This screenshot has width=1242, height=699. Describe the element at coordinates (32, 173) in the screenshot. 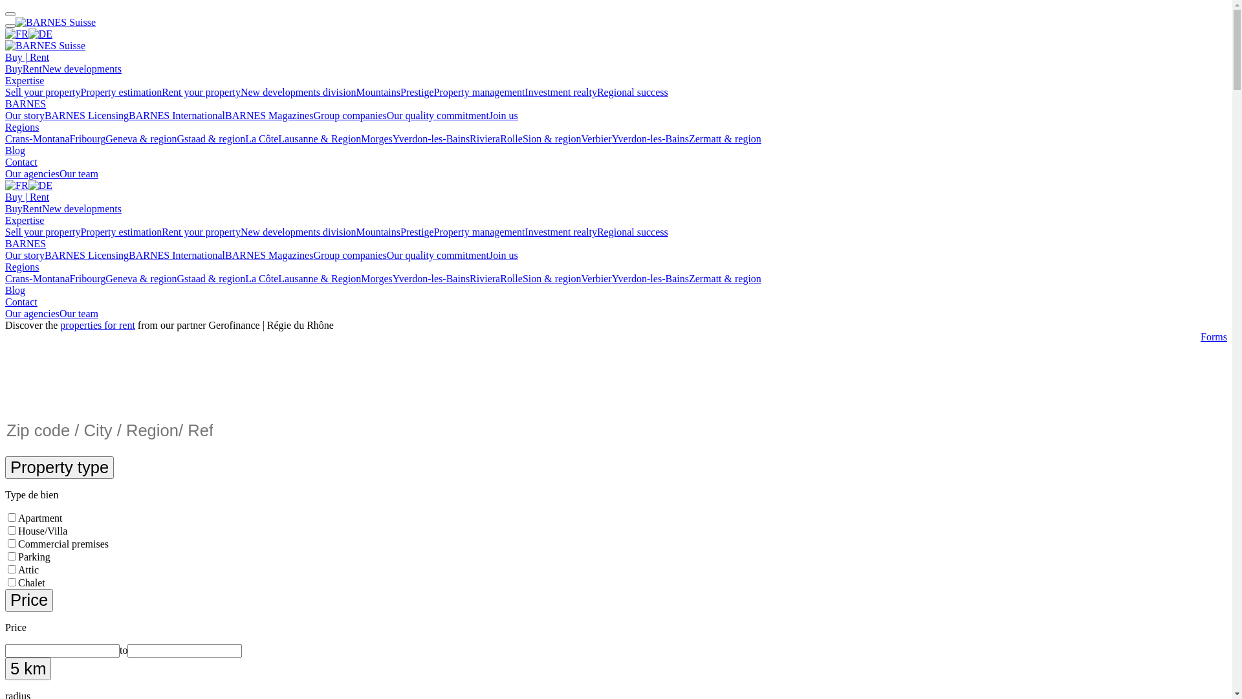

I see `Our agencies` at that location.